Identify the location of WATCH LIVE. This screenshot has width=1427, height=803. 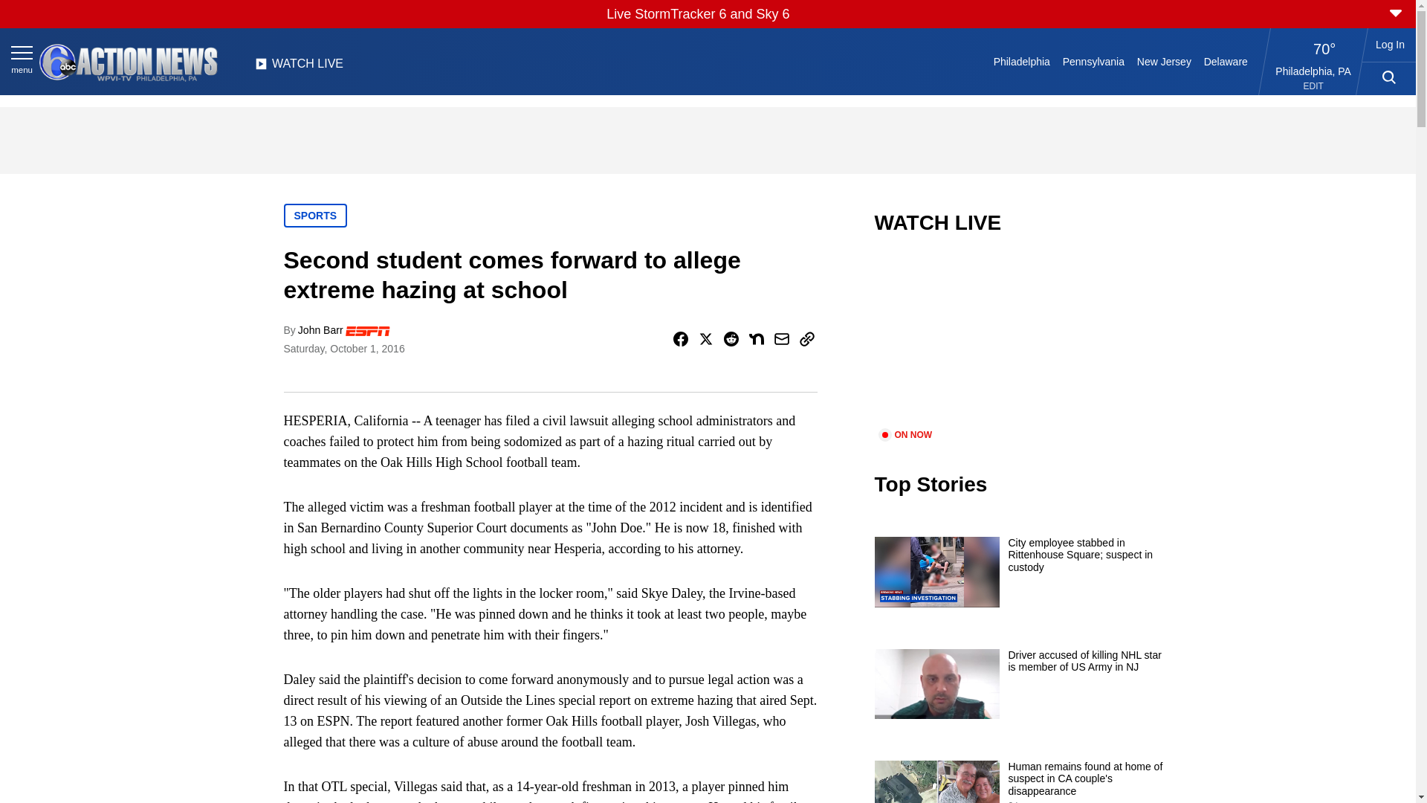
(299, 68).